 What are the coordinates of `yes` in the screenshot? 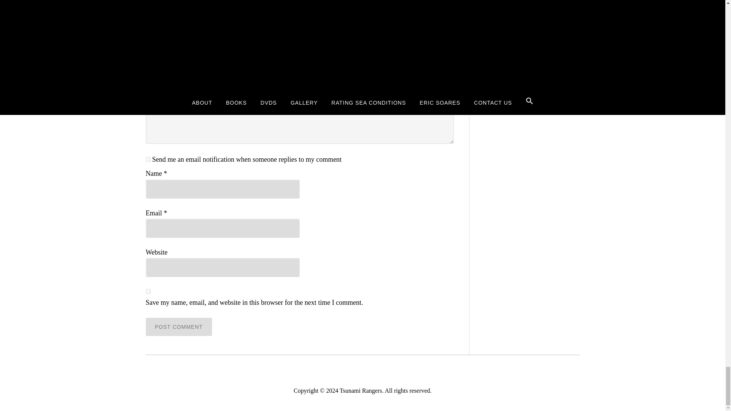 It's located at (148, 292).